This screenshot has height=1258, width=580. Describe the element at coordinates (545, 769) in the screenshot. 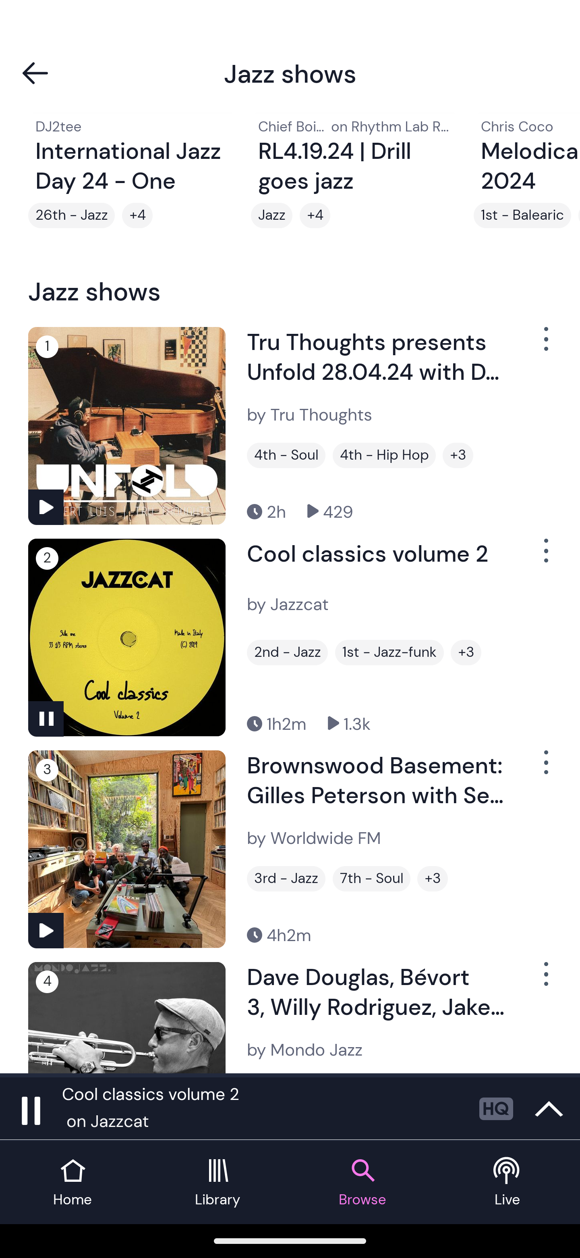

I see `Show Options Menu Button` at that location.